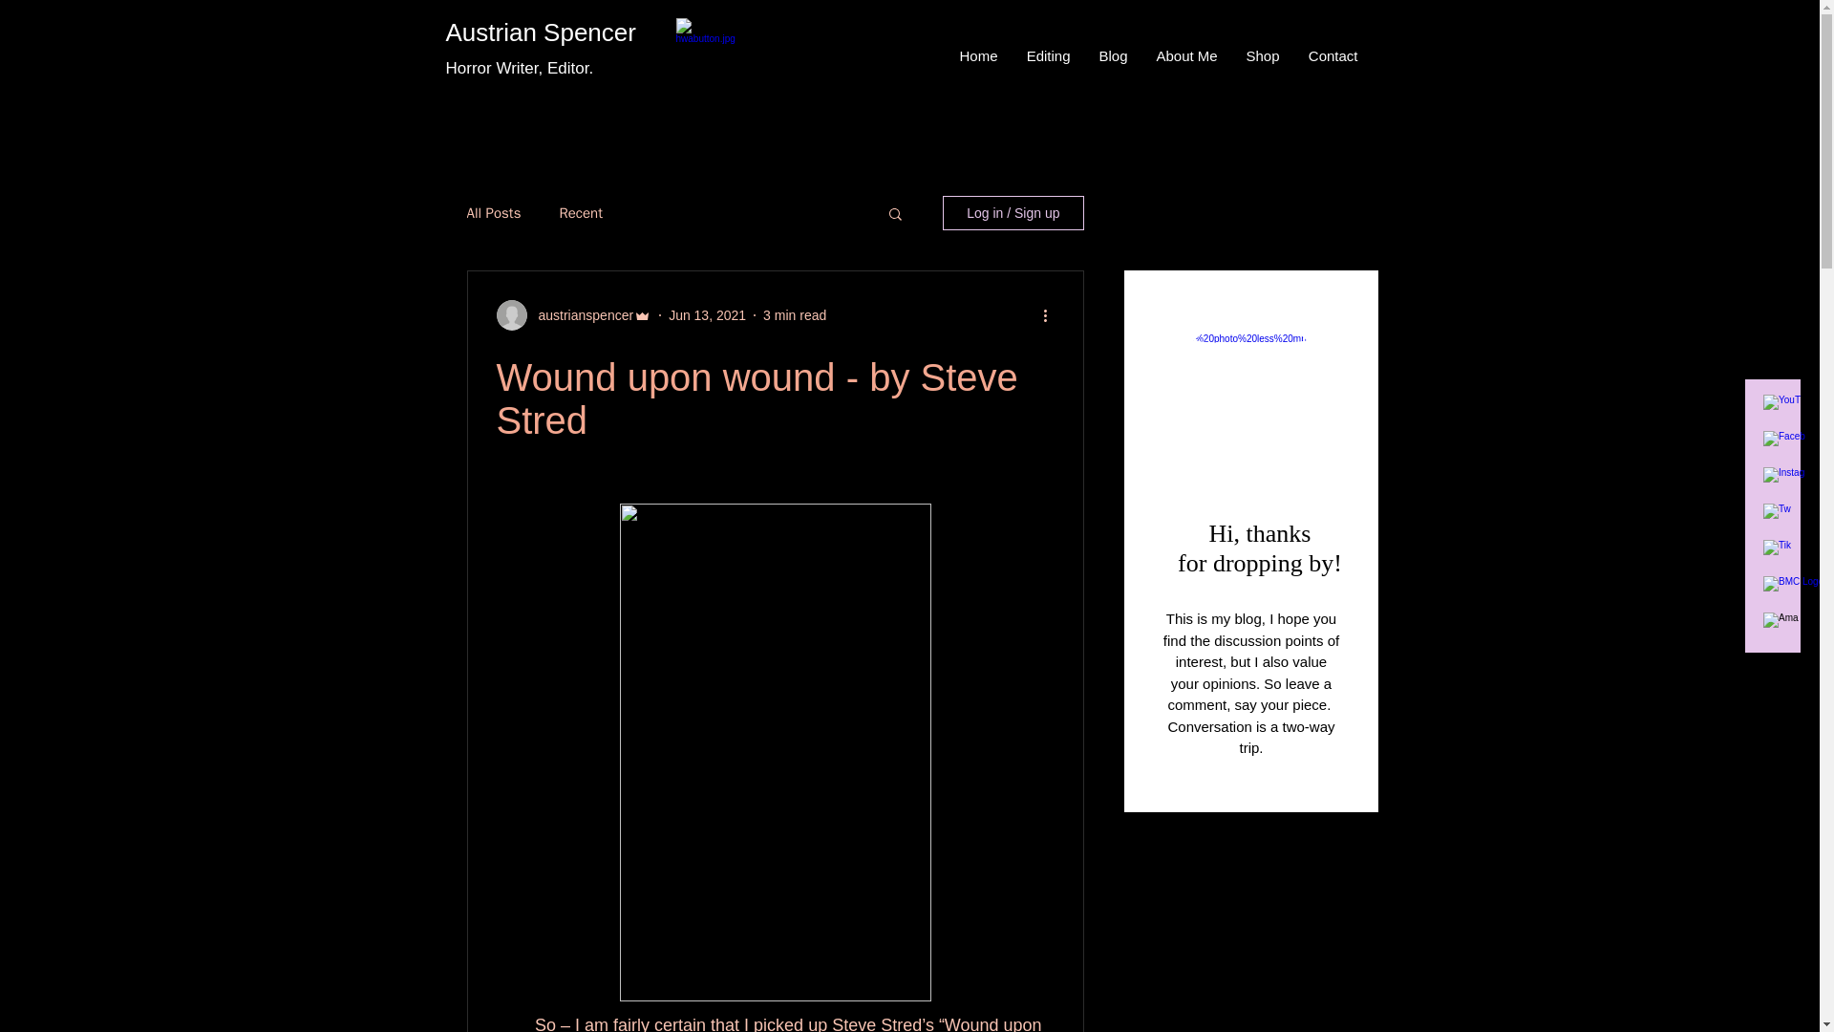 The height and width of the screenshot is (1032, 1834). What do you see at coordinates (1187, 55) in the screenshot?
I see `About Me` at bounding box center [1187, 55].